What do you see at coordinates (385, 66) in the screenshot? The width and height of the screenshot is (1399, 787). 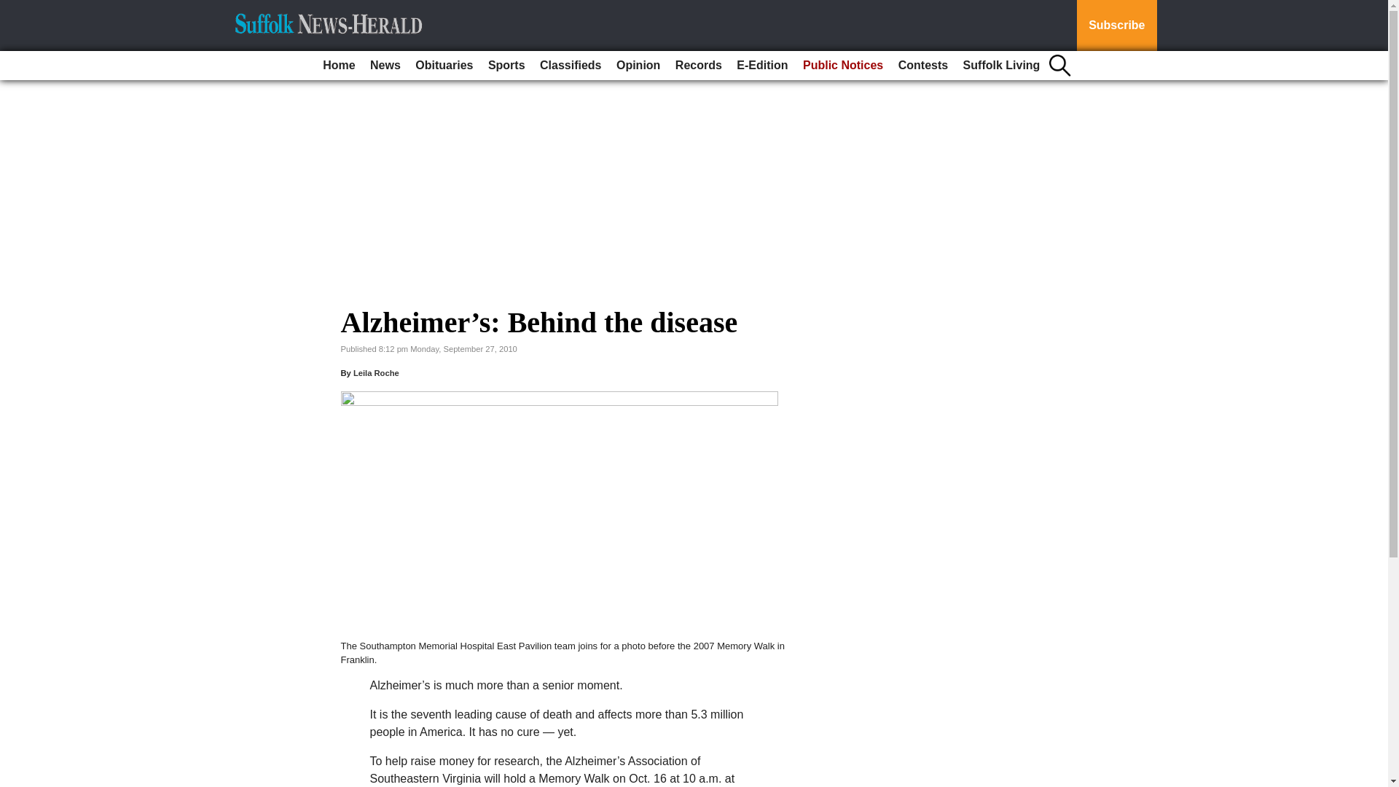 I see `News` at bounding box center [385, 66].